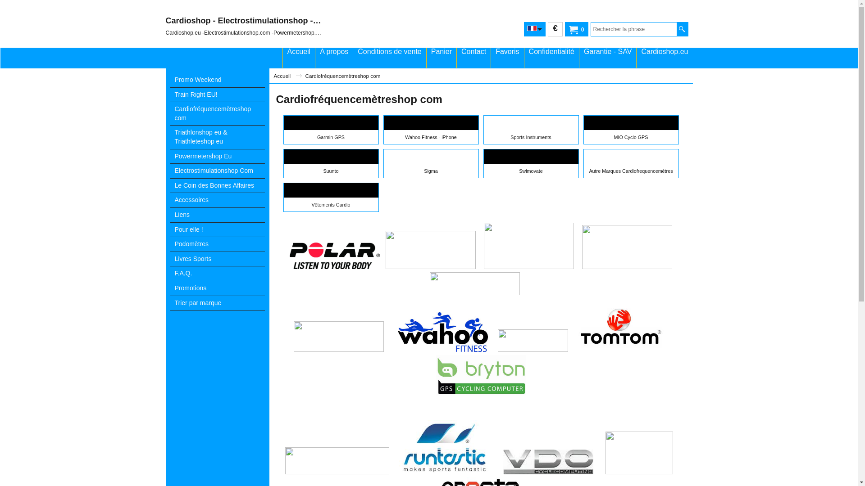  What do you see at coordinates (665, 58) in the screenshot?
I see `Cardioshop.eu` at bounding box center [665, 58].